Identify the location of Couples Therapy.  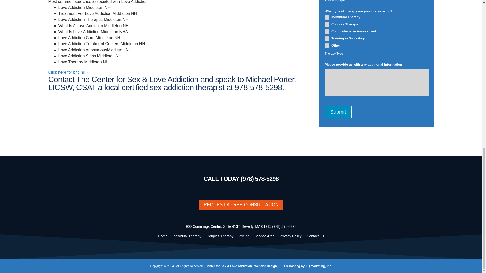
(219, 236).